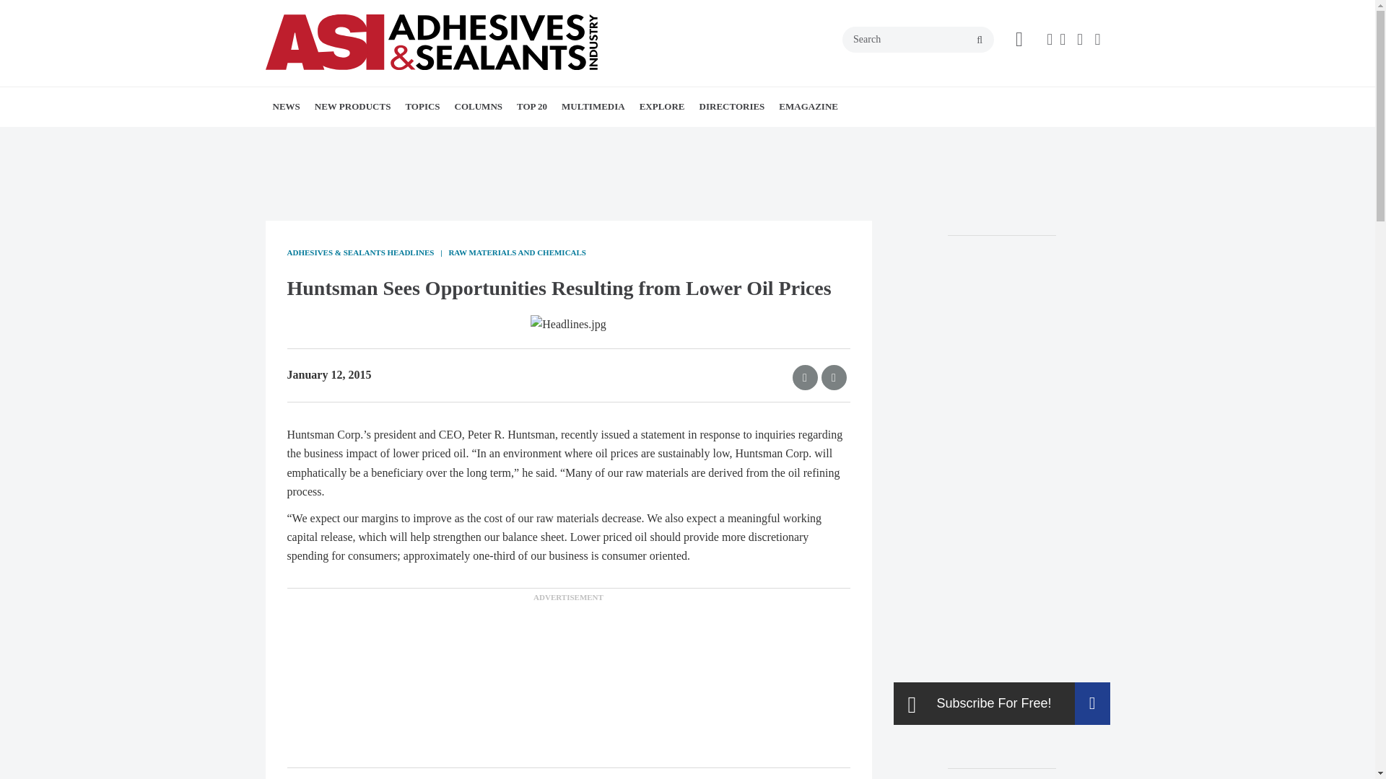 The height and width of the screenshot is (779, 1386). What do you see at coordinates (488, 147) in the screenshot?
I see `FINISHED ADHESIVES AND SEALANTS` at bounding box center [488, 147].